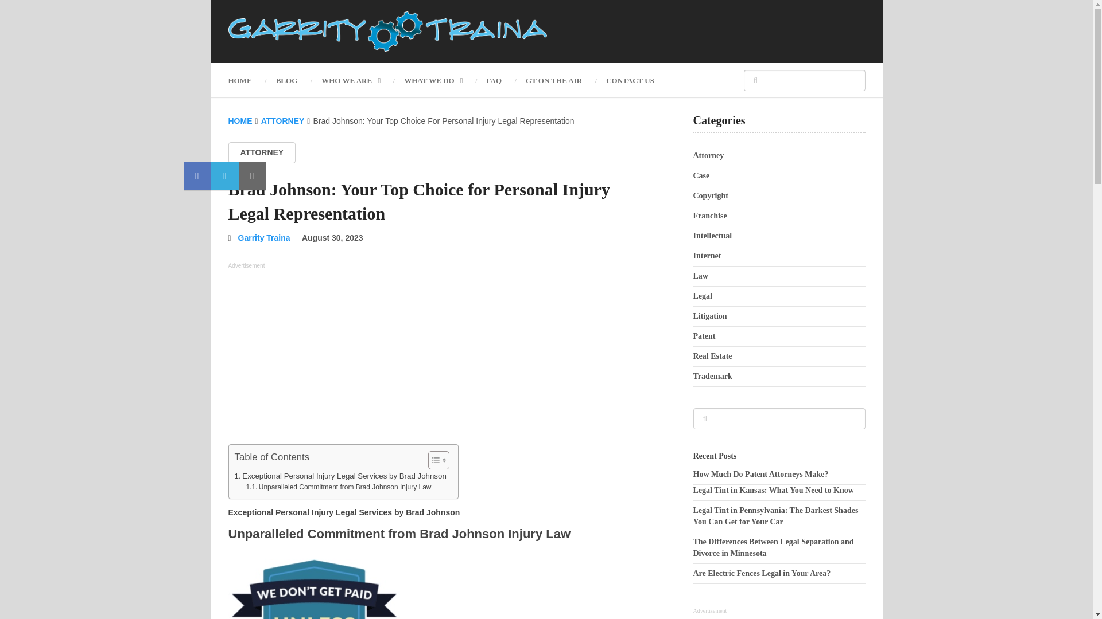  What do you see at coordinates (264, 238) in the screenshot?
I see `Posts by Garrity Traina` at bounding box center [264, 238].